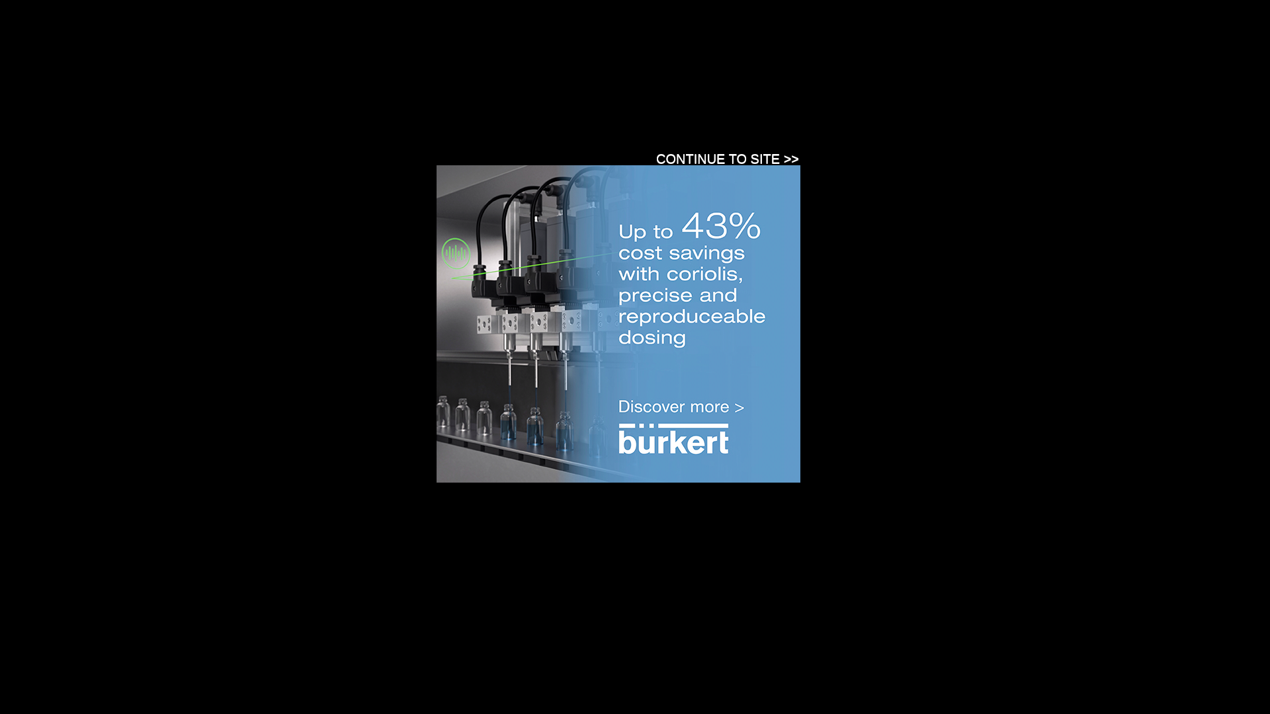 The height and width of the screenshot is (714, 1270). What do you see at coordinates (380, 323) in the screenshot?
I see `Categories` at bounding box center [380, 323].